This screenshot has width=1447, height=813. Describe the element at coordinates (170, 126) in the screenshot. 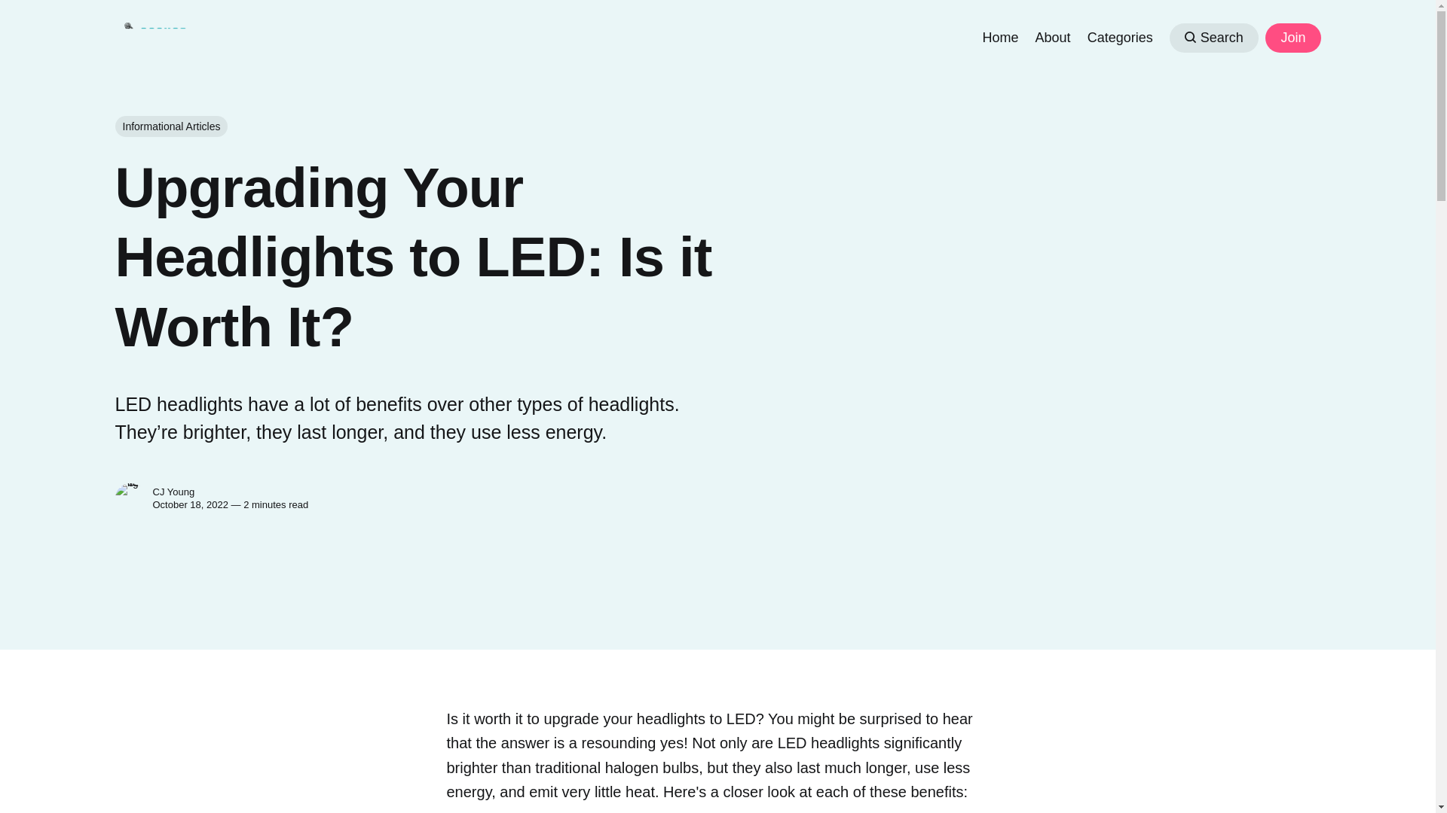

I see `Informational Articles` at that location.